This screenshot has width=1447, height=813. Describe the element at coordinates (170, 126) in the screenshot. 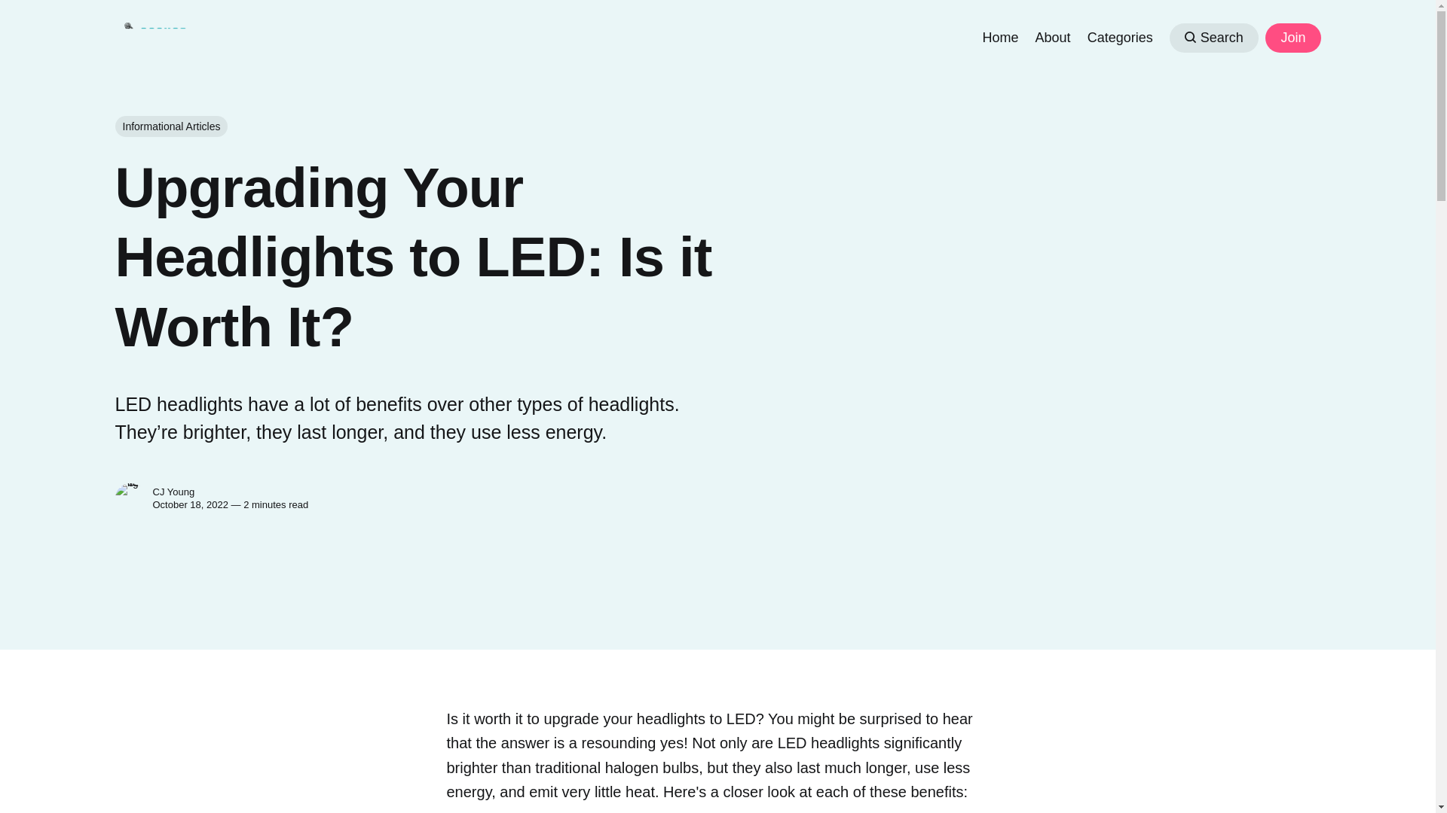

I see `Informational Articles` at that location.